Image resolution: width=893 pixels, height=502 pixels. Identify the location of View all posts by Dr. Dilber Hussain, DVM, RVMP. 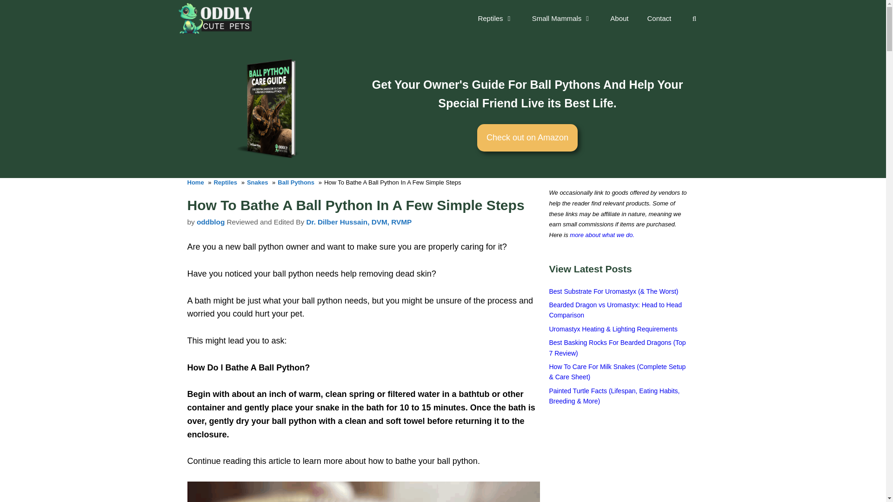
(359, 222).